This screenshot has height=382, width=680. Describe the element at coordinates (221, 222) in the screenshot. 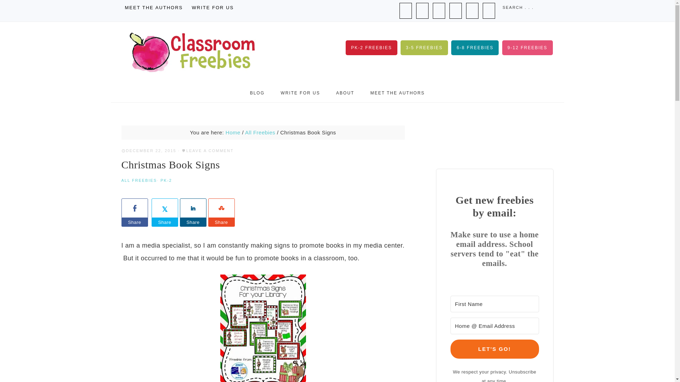

I see `Share` at that location.